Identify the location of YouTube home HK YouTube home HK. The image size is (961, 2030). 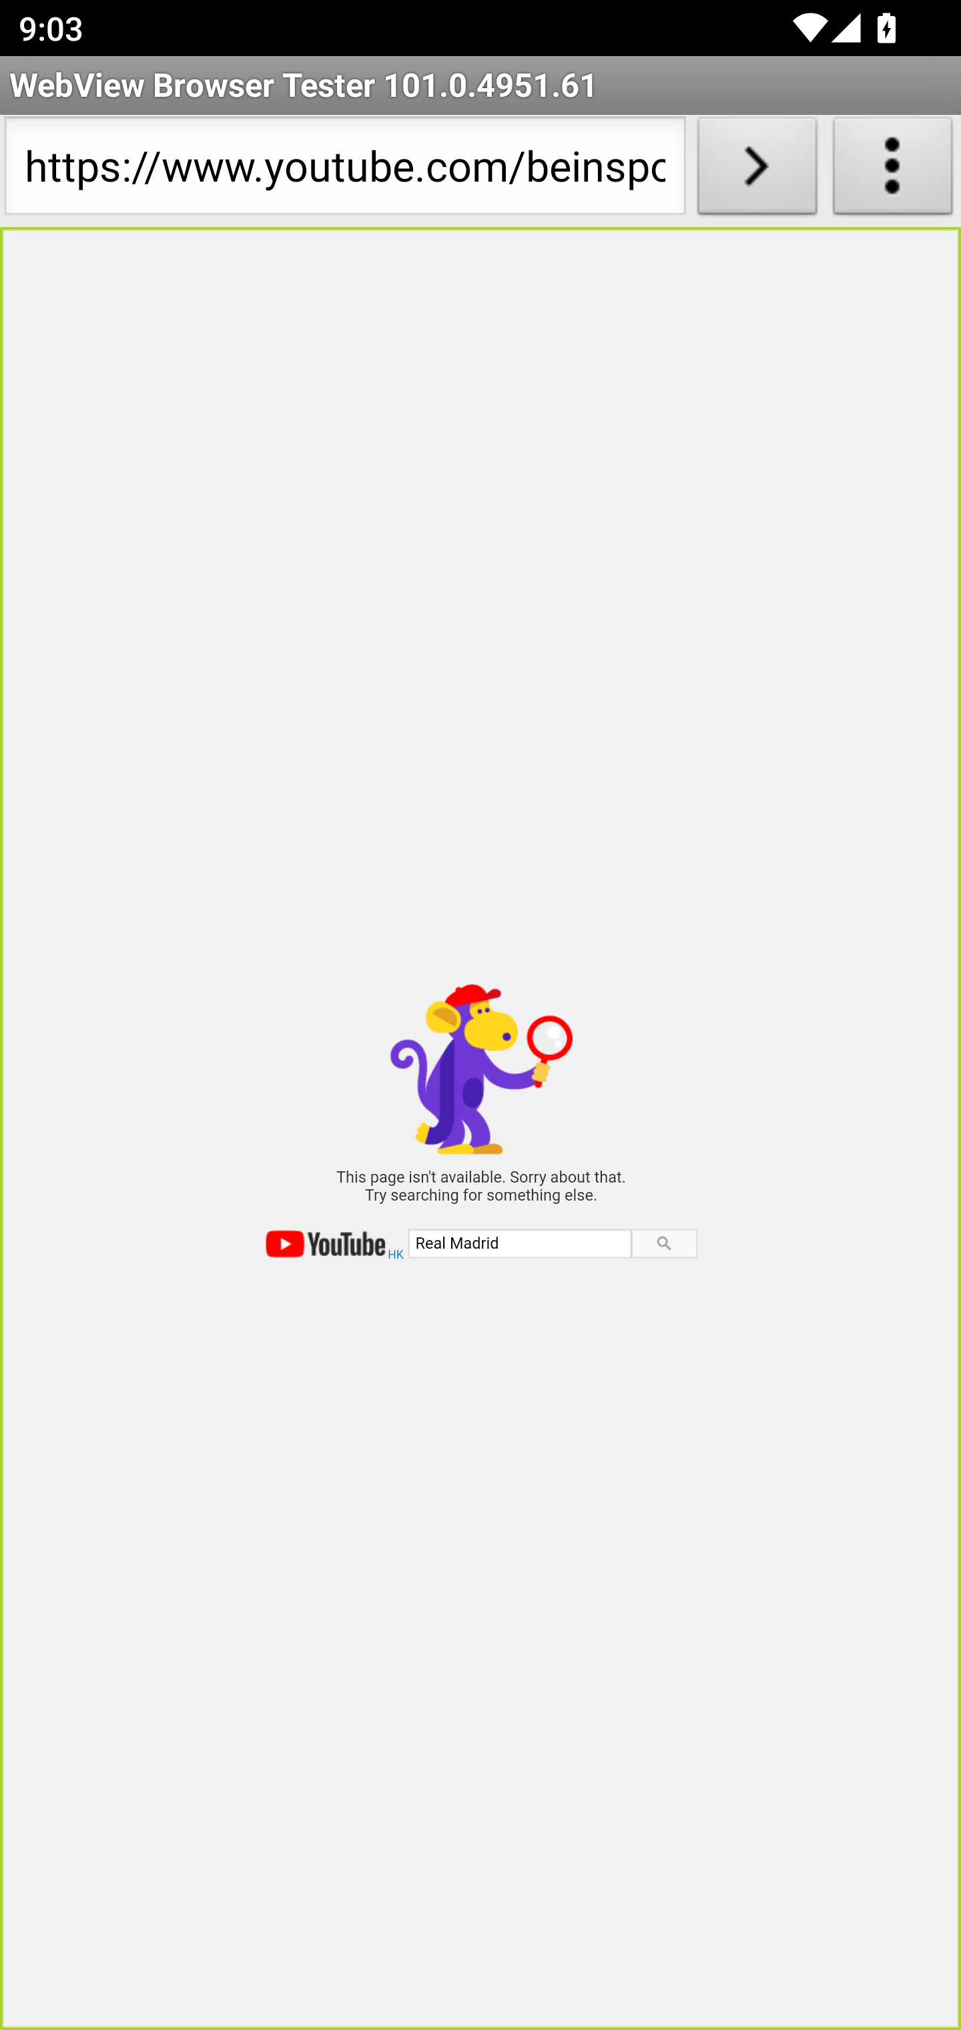
(335, 1245).